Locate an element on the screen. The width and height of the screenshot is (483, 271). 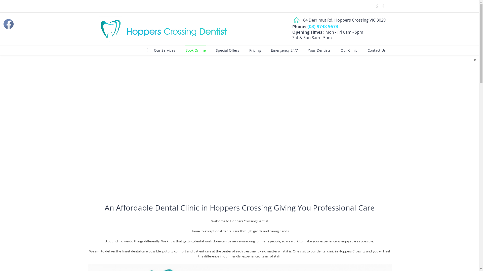
Contact Us is located at coordinates (376, 50).